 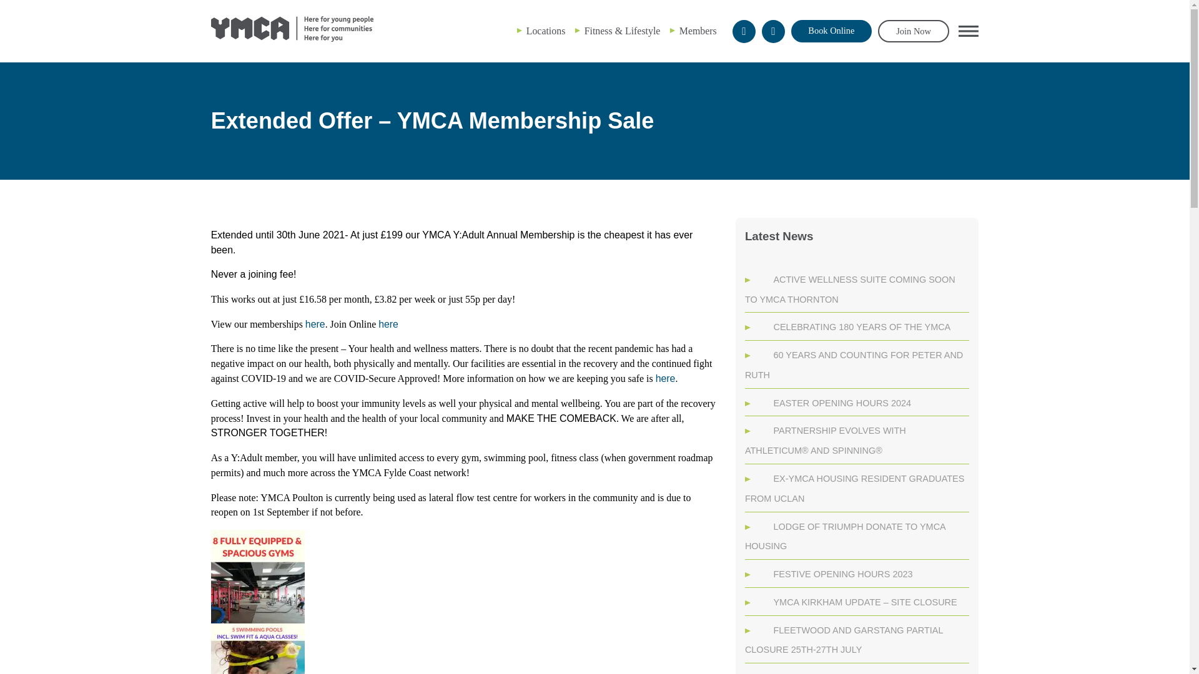 What do you see at coordinates (831, 31) in the screenshot?
I see `Book Online` at bounding box center [831, 31].